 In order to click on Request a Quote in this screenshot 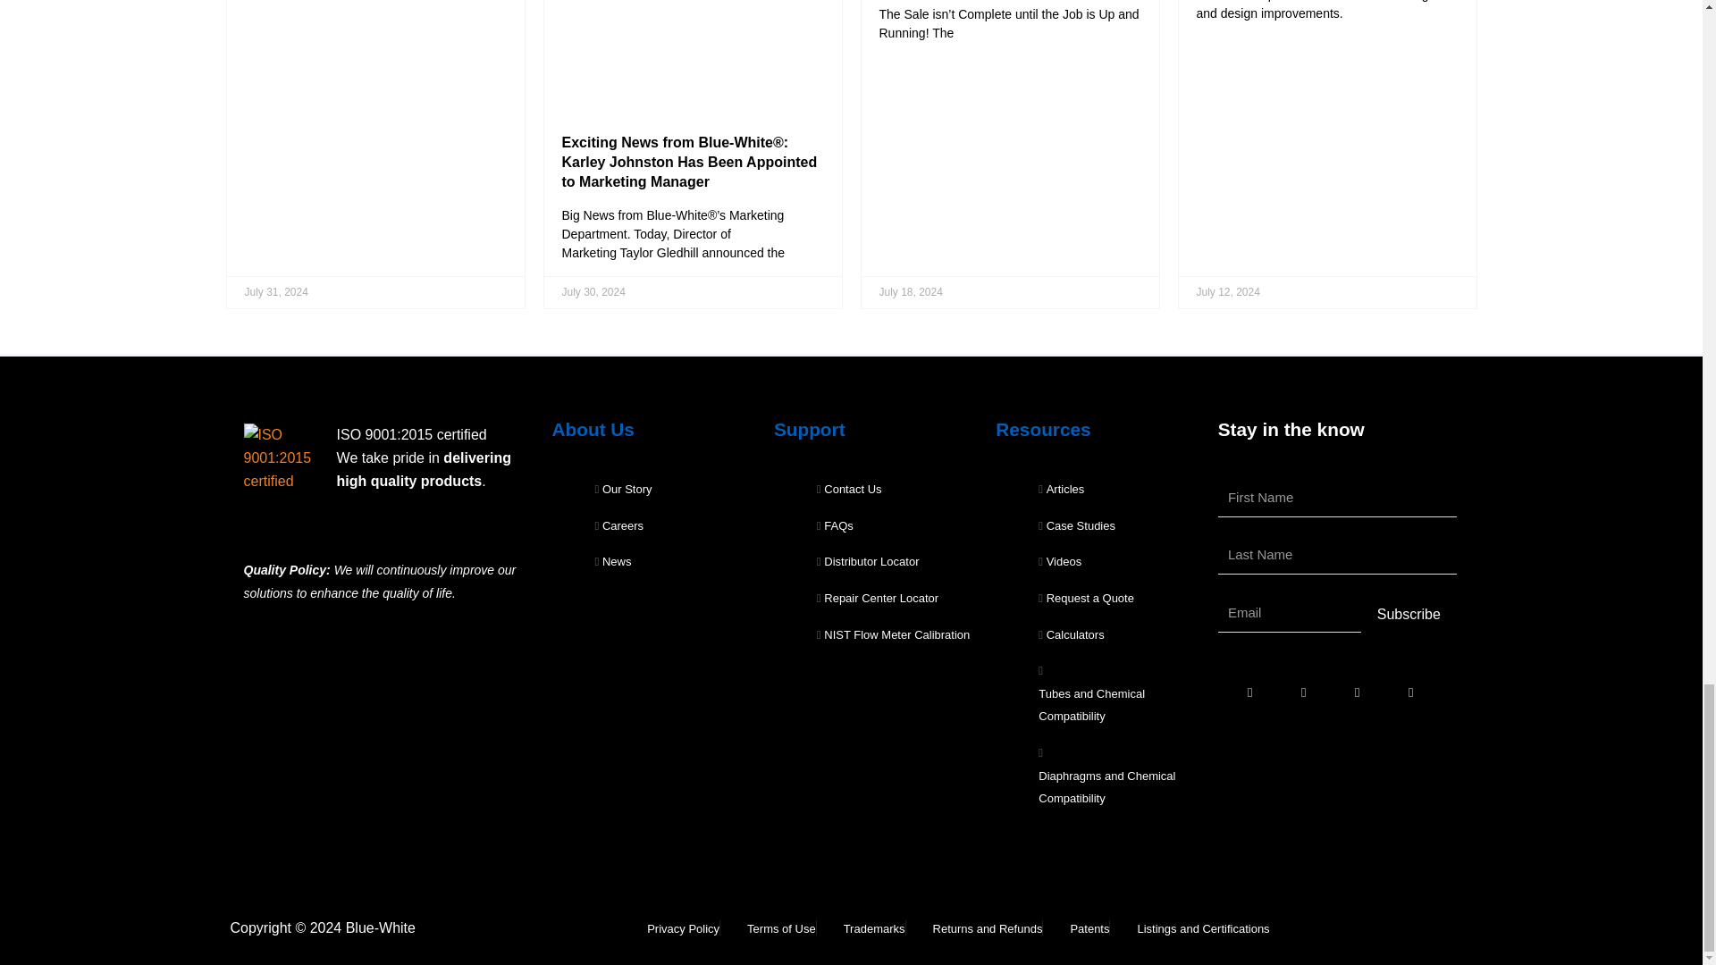, I will do `click(1086, 599)`.